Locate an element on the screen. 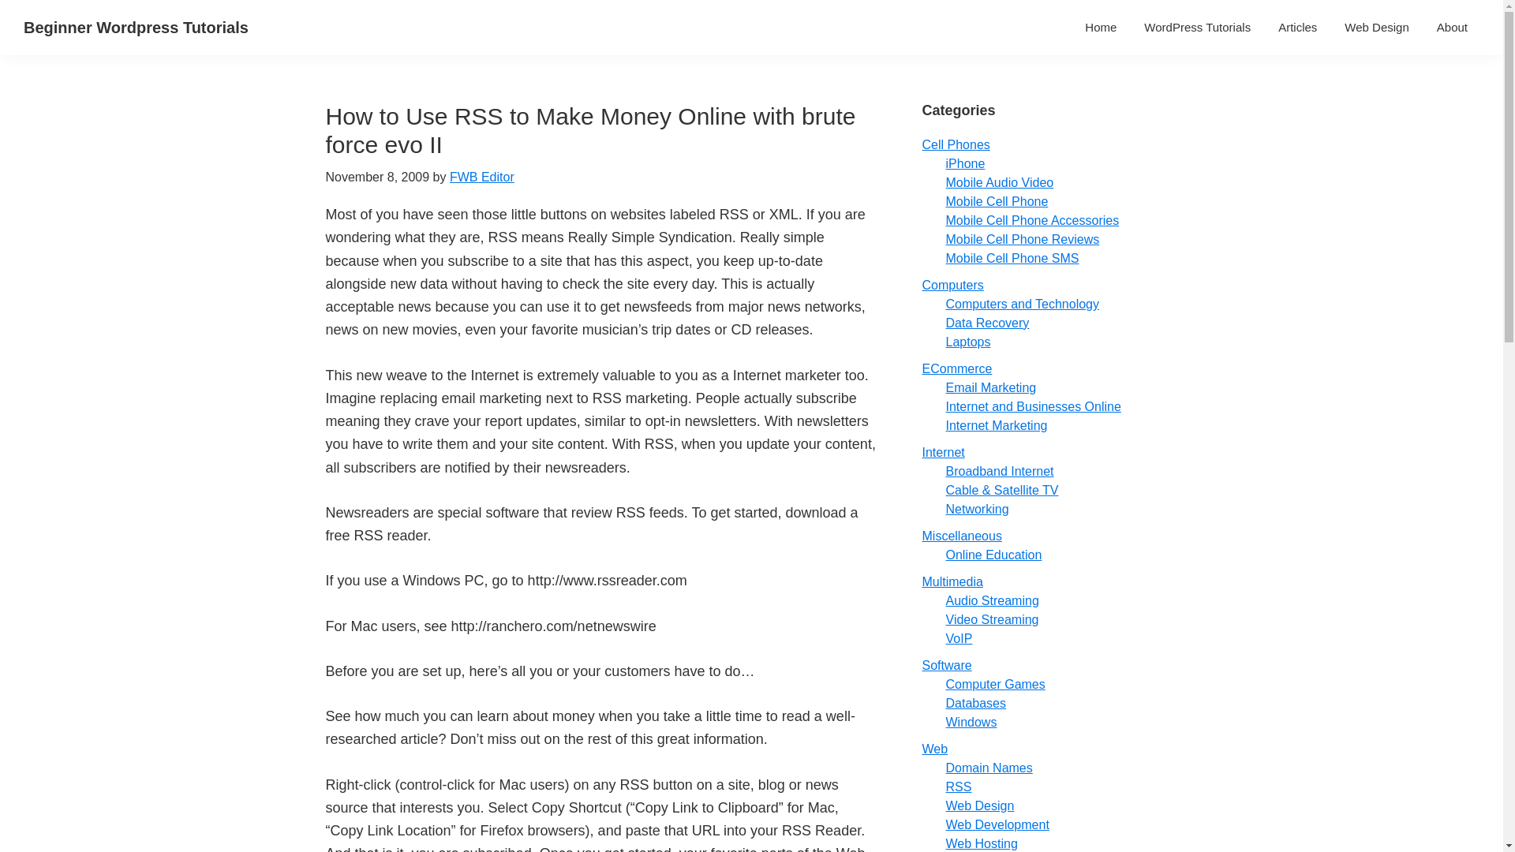 This screenshot has height=852, width=1515. Beginner Wordpress Tutorials is located at coordinates (136, 27).